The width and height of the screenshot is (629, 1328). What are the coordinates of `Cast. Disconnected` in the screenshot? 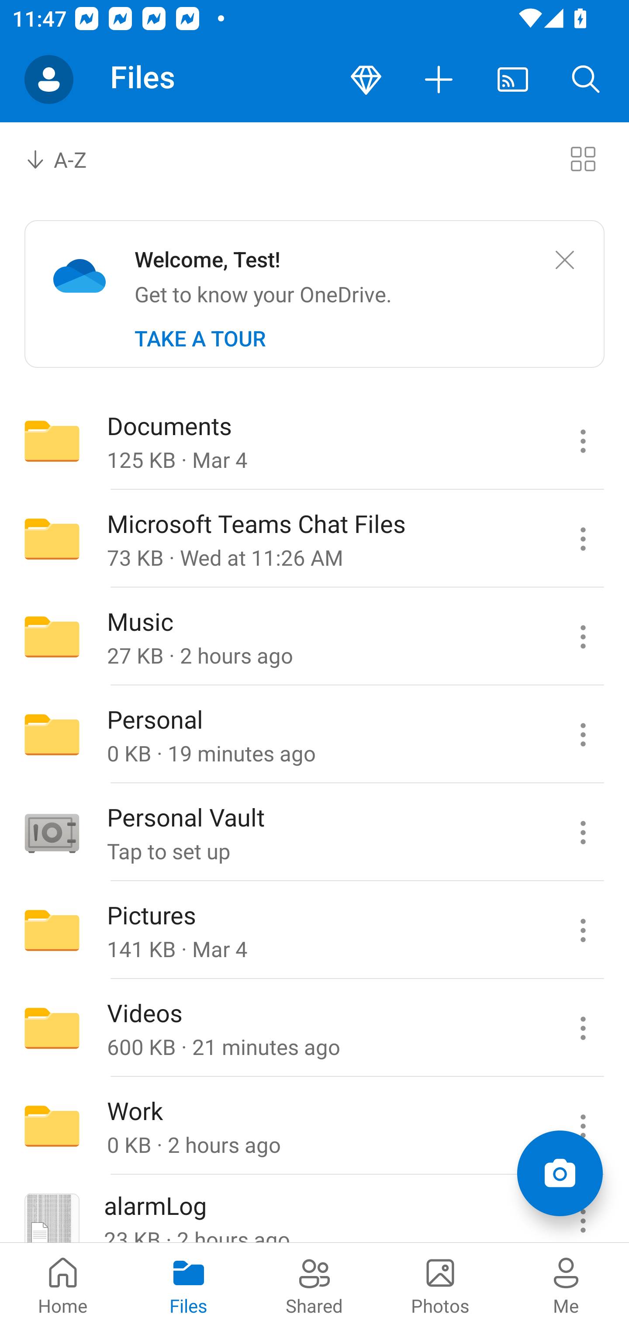 It's located at (513, 80).